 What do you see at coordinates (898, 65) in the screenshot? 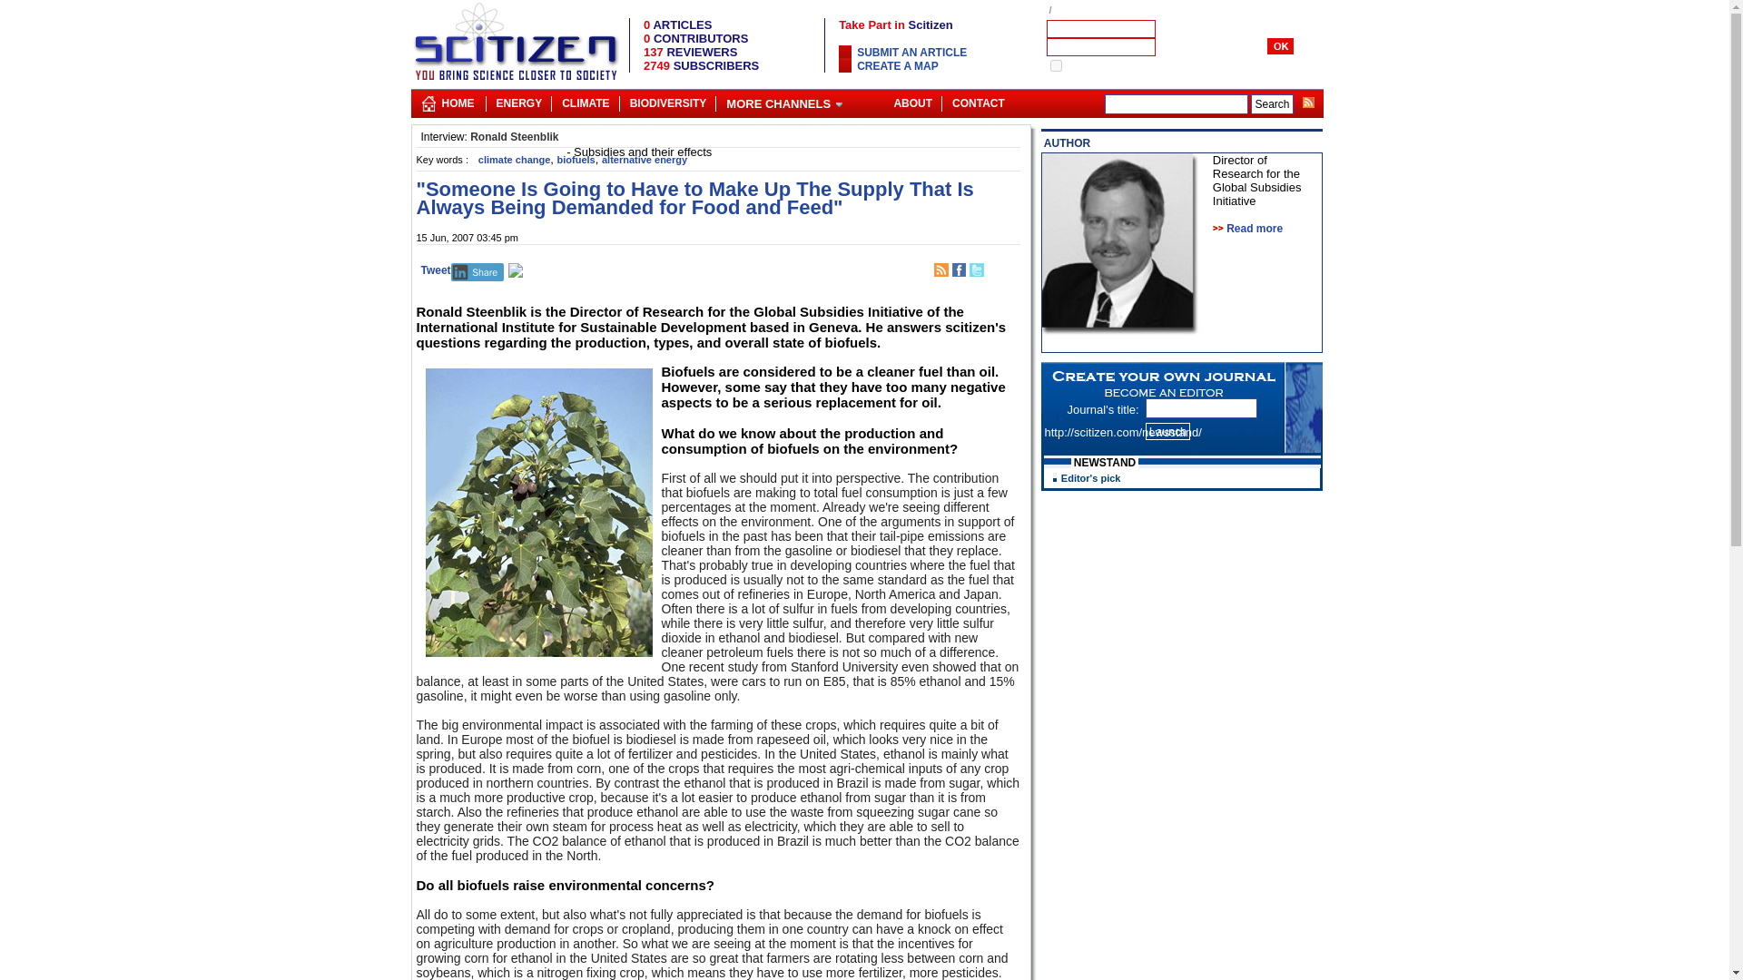
I see `CREATE A MAP` at bounding box center [898, 65].